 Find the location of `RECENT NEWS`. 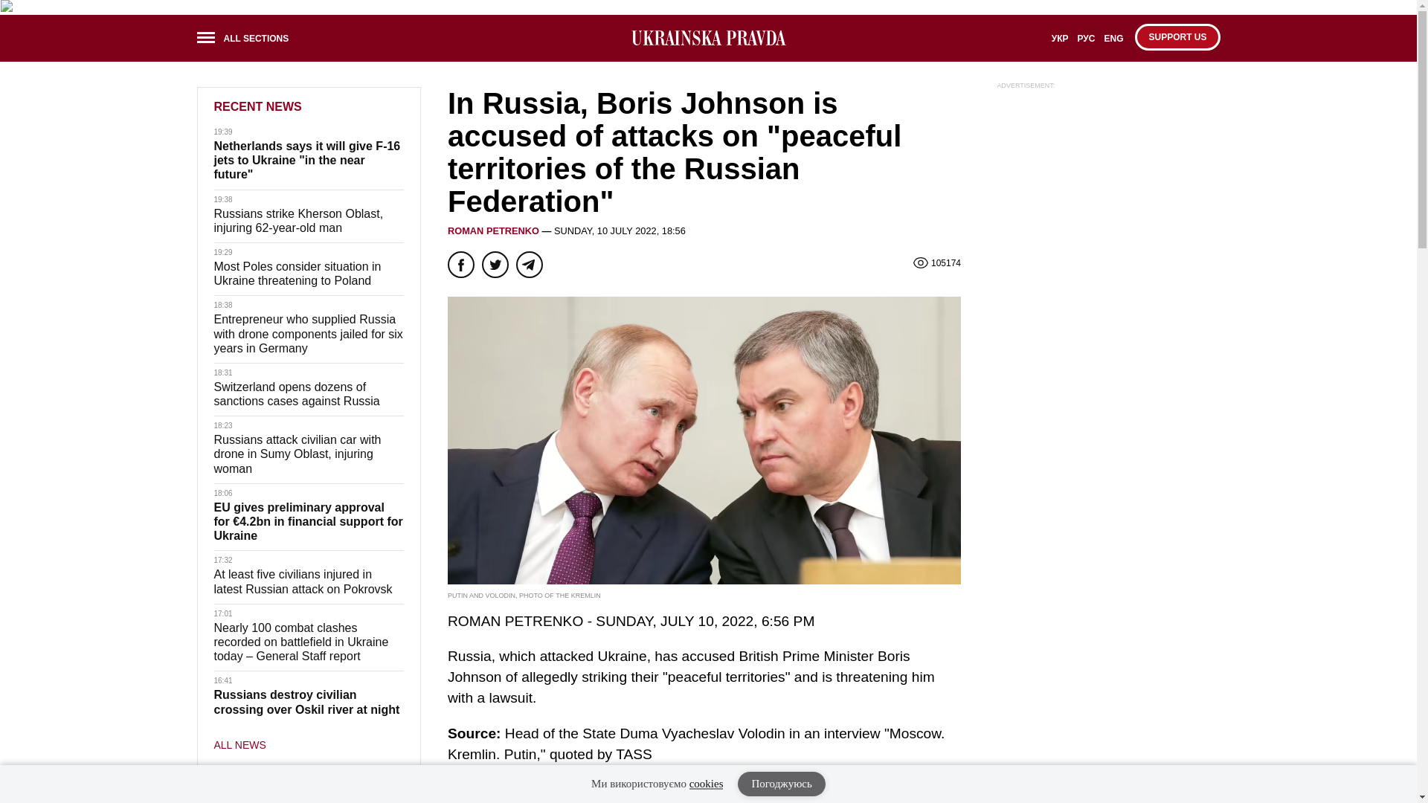

RECENT NEWS is located at coordinates (257, 107).